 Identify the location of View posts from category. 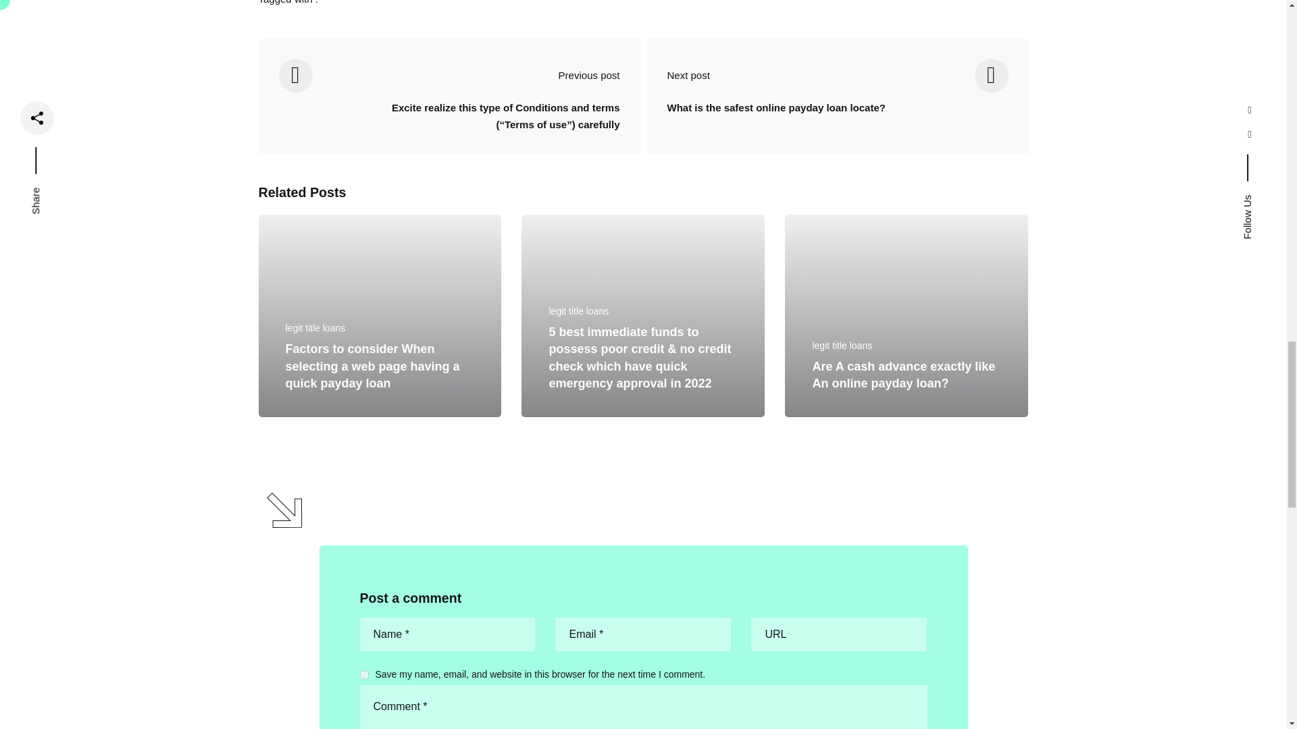
(315, 328).